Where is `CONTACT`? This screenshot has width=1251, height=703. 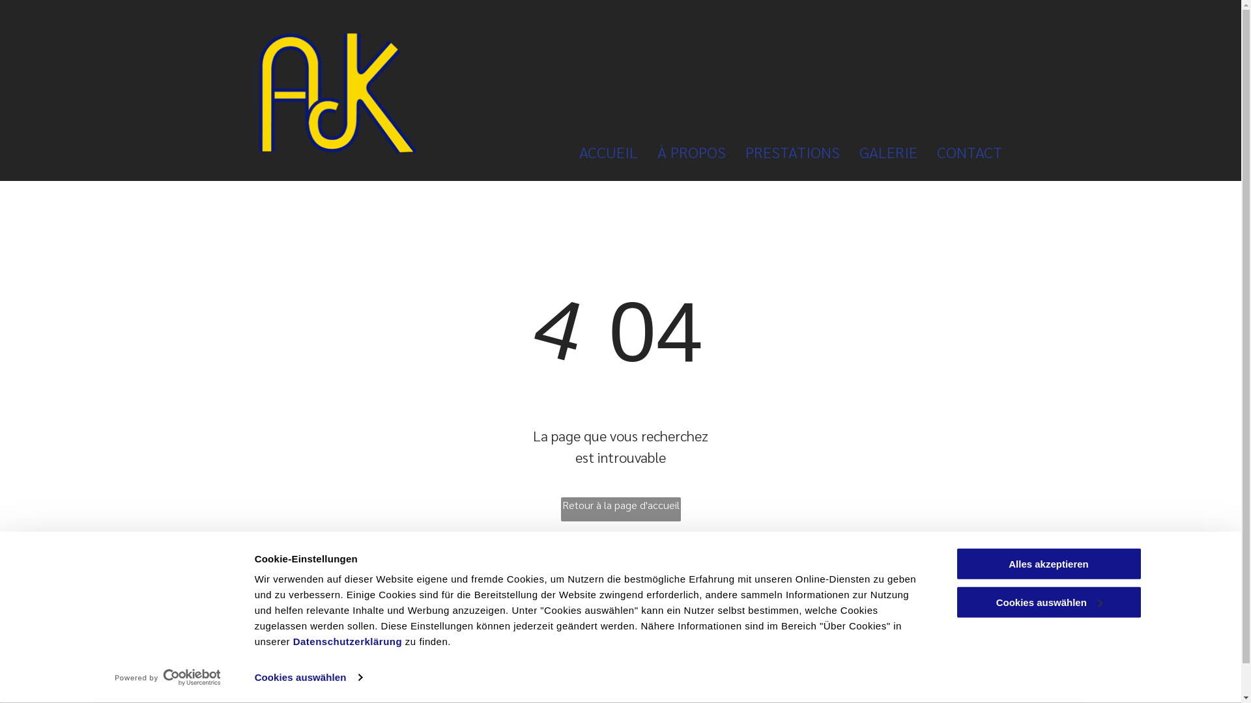 CONTACT is located at coordinates (960, 152).